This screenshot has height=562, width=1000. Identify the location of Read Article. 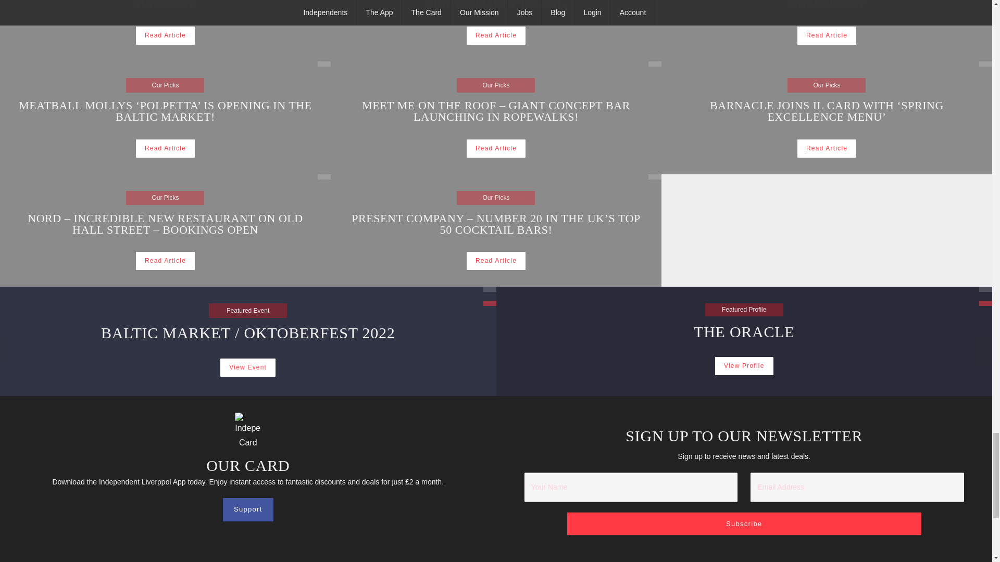
(654, 63).